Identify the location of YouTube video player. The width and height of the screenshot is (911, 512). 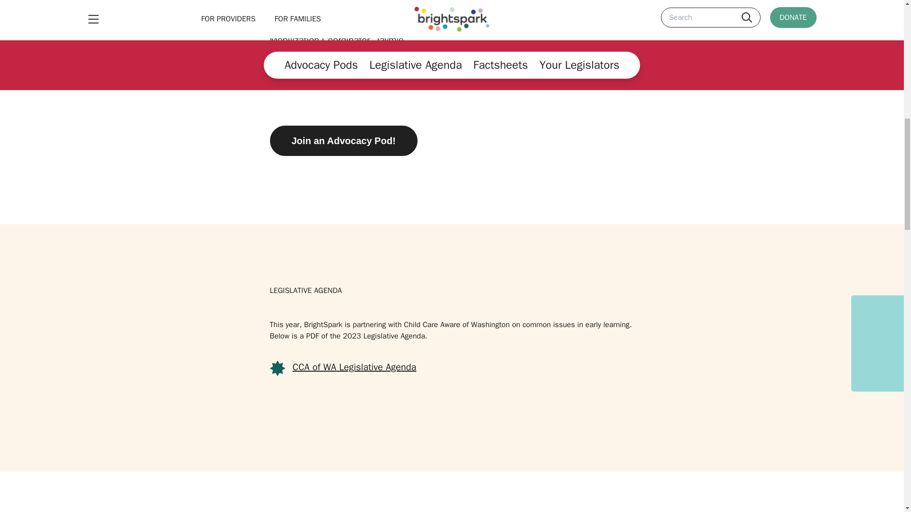
(550, 42).